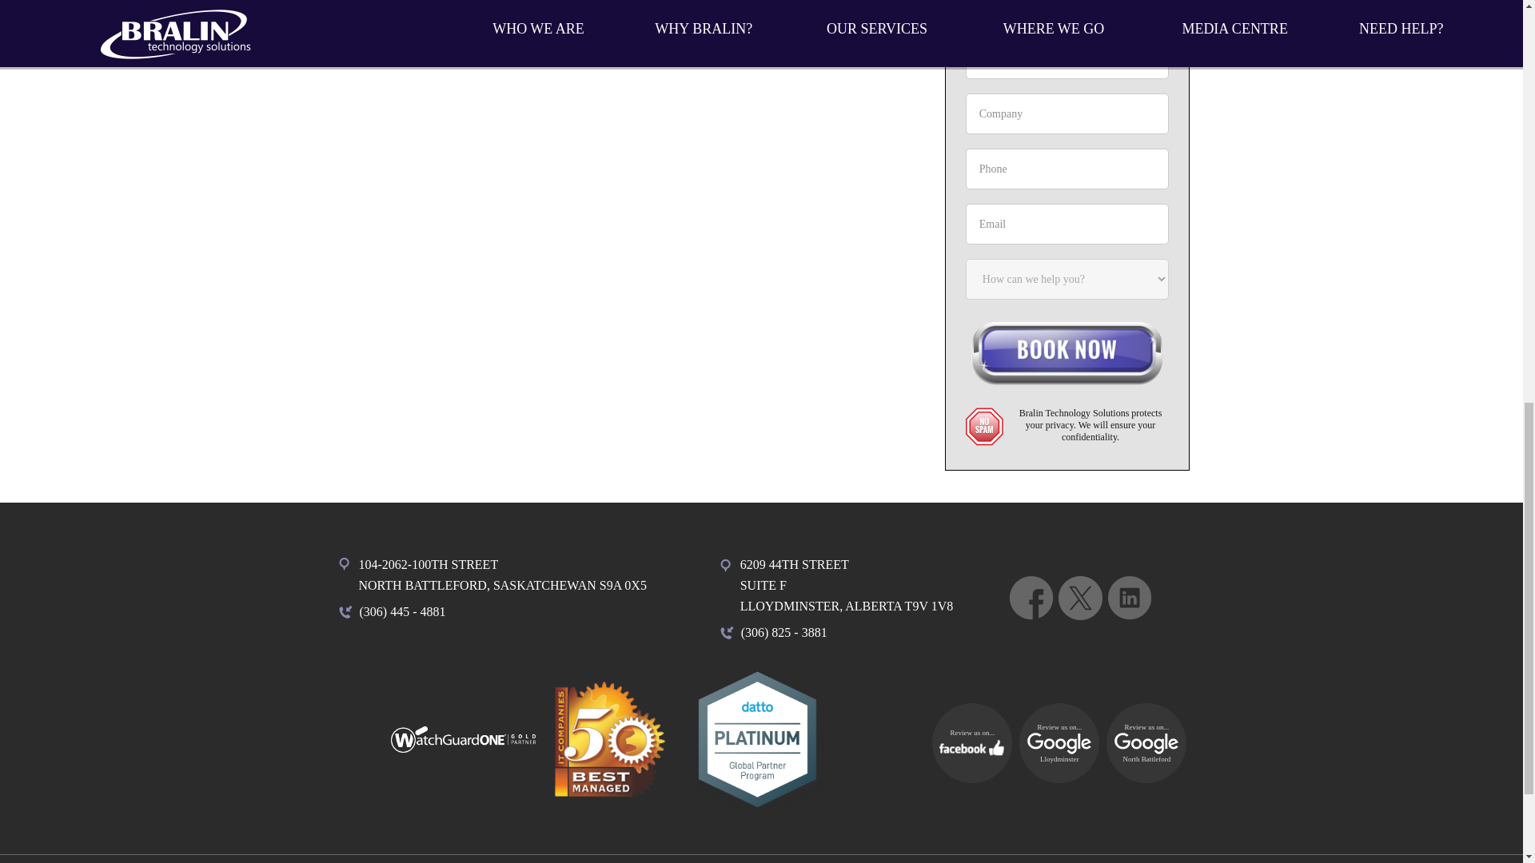 Image resolution: width=1535 pixels, height=863 pixels. Describe the element at coordinates (1146, 743) in the screenshot. I see `BOOK NOW` at that location.